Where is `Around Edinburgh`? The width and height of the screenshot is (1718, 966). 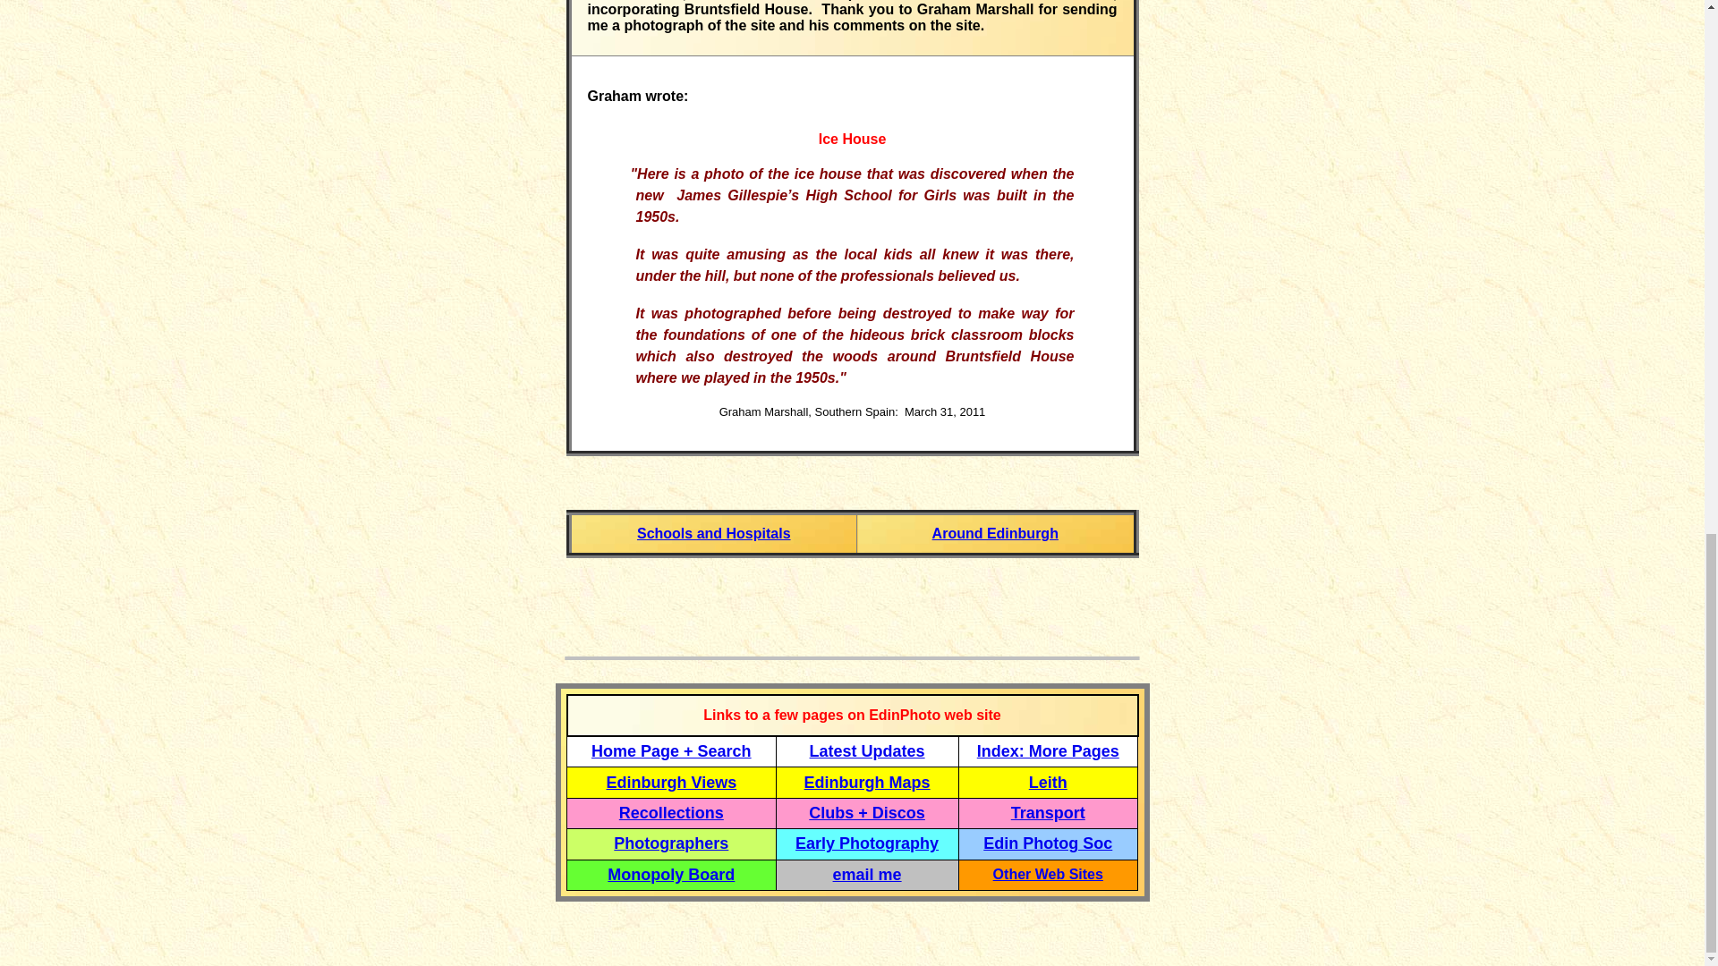 Around Edinburgh is located at coordinates (995, 533).